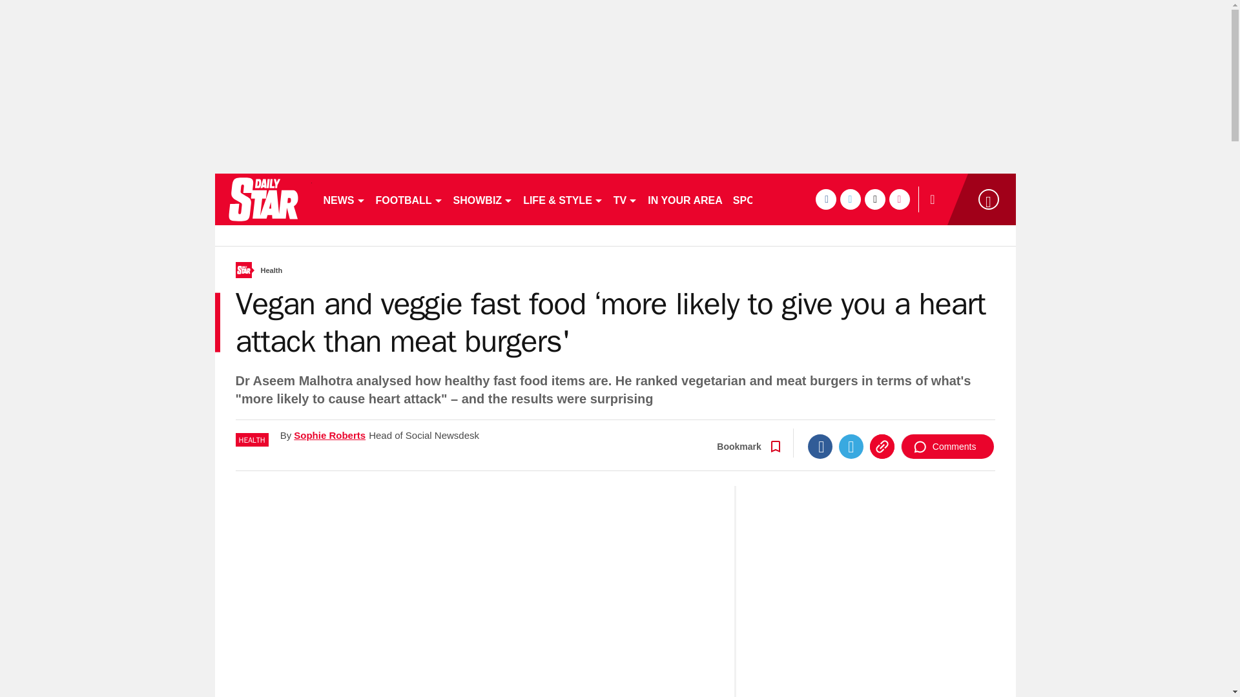 The image size is (1240, 697). I want to click on Facebook, so click(820, 446).